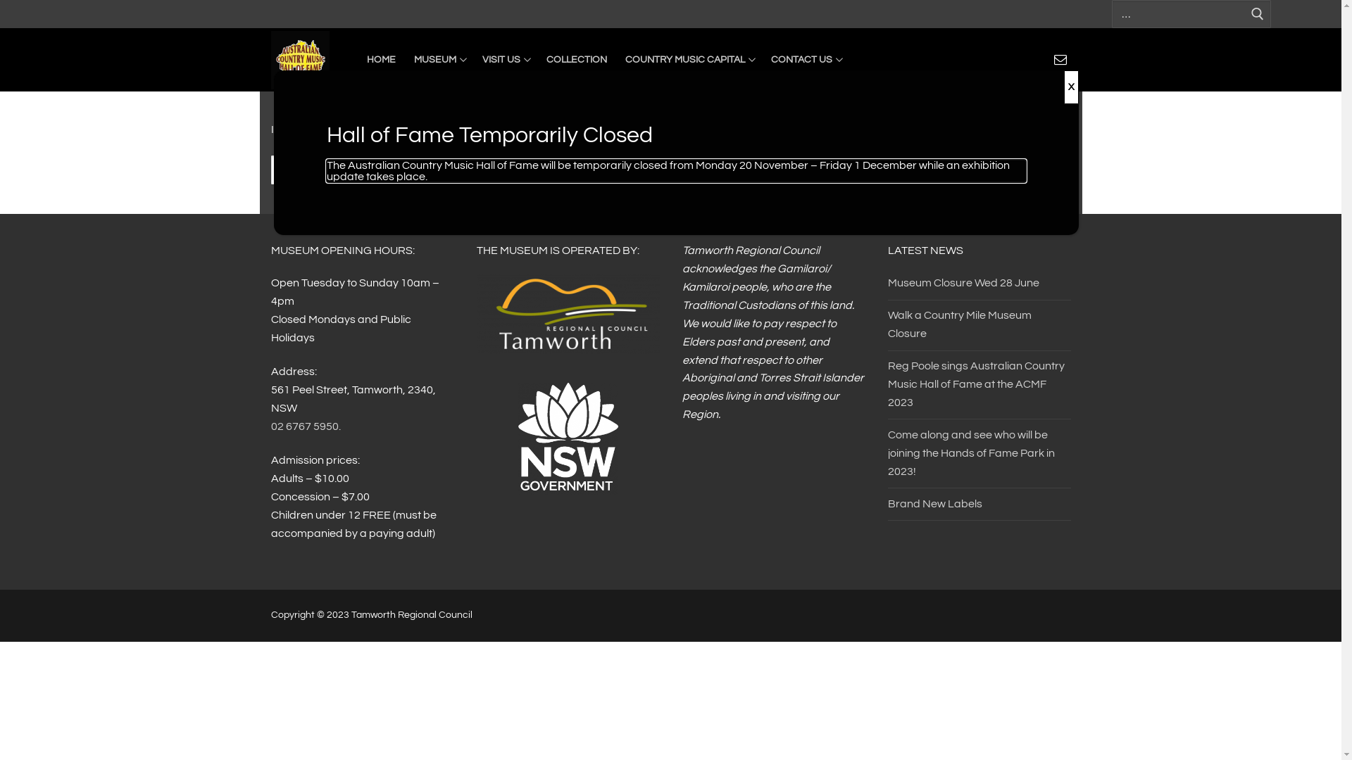 The width and height of the screenshot is (1352, 760). Describe the element at coordinates (1191, 14) in the screenshot. I see `Search for:` at that location.